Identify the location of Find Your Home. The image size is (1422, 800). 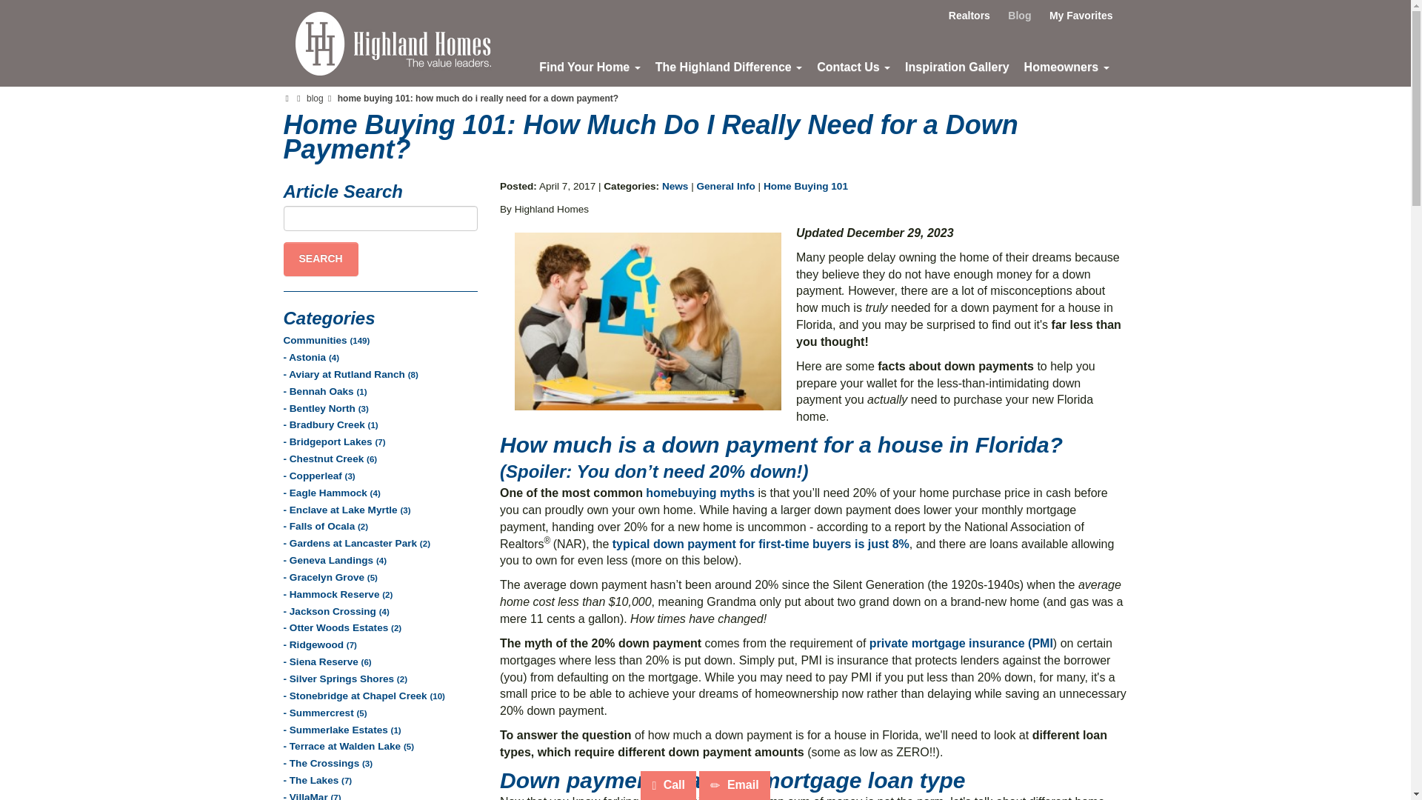
(590, 67).